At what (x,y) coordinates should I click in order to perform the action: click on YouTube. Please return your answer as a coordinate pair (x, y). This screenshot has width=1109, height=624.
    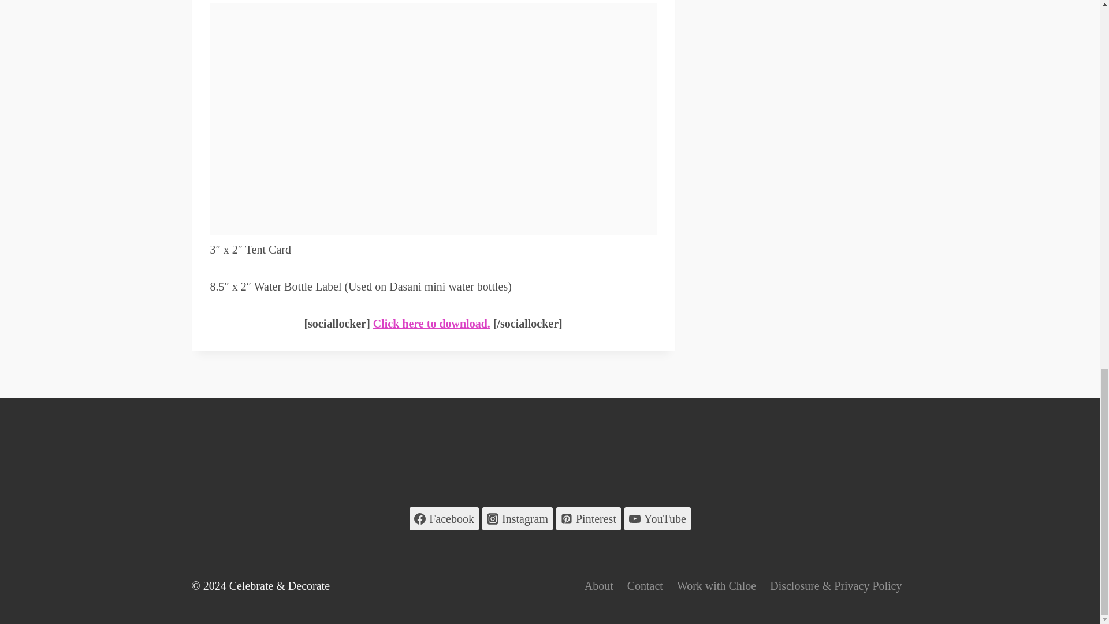
    Looking at the image, I should click on (657, 519).